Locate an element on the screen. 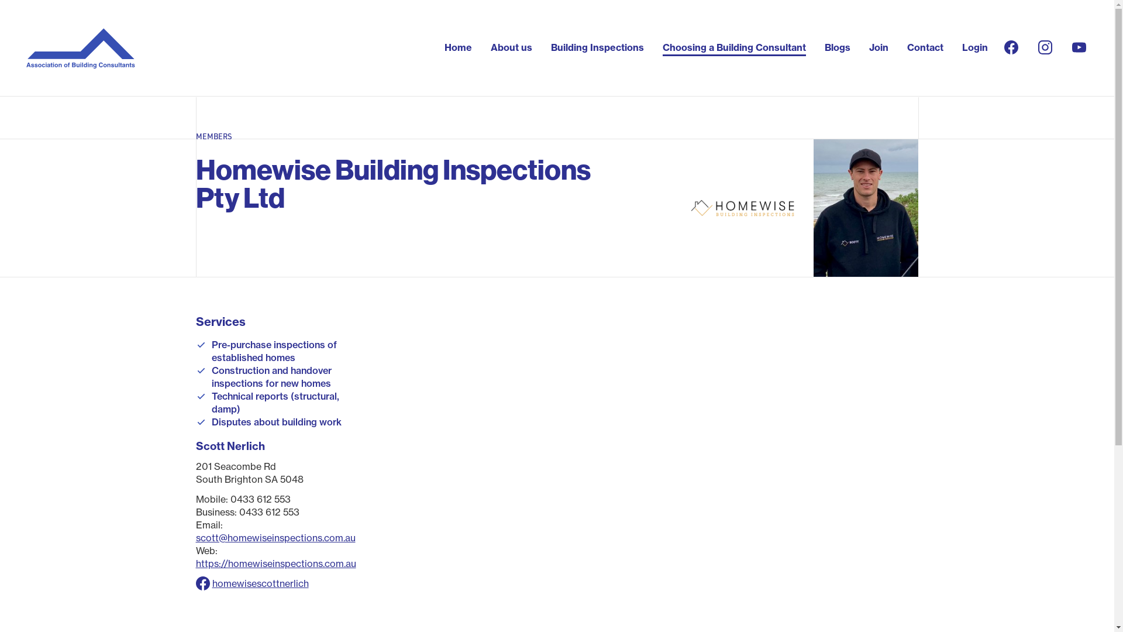 The image size is (1123, 632). Choosing a Building Consultant is located at coordinates (735, 47).